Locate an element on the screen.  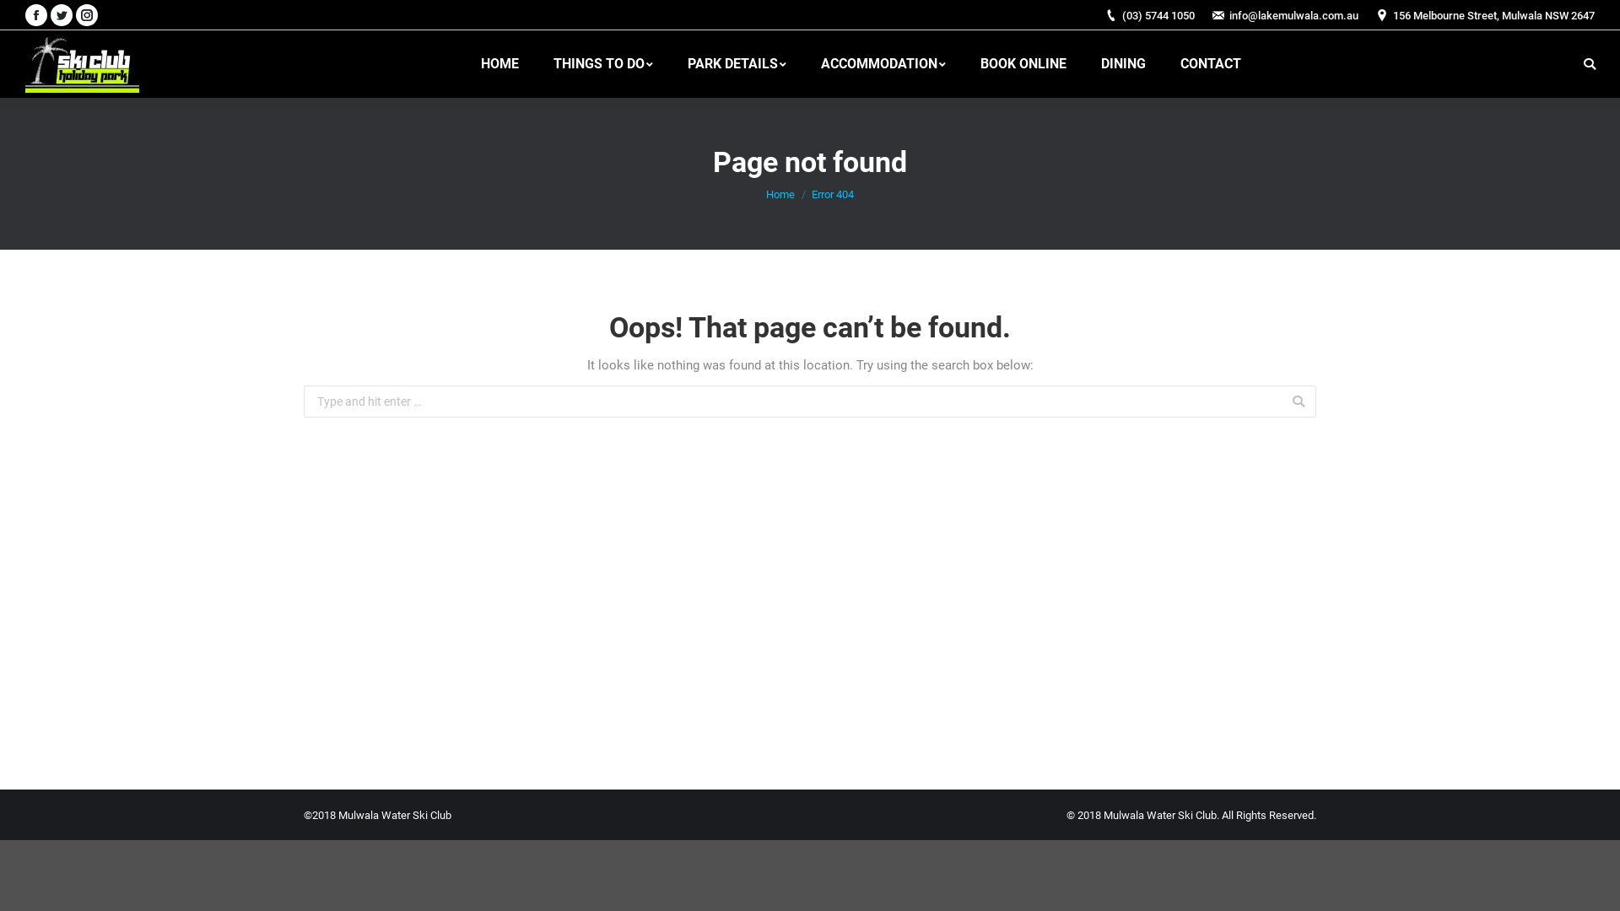
HOME is located at coordinates (499, 64).